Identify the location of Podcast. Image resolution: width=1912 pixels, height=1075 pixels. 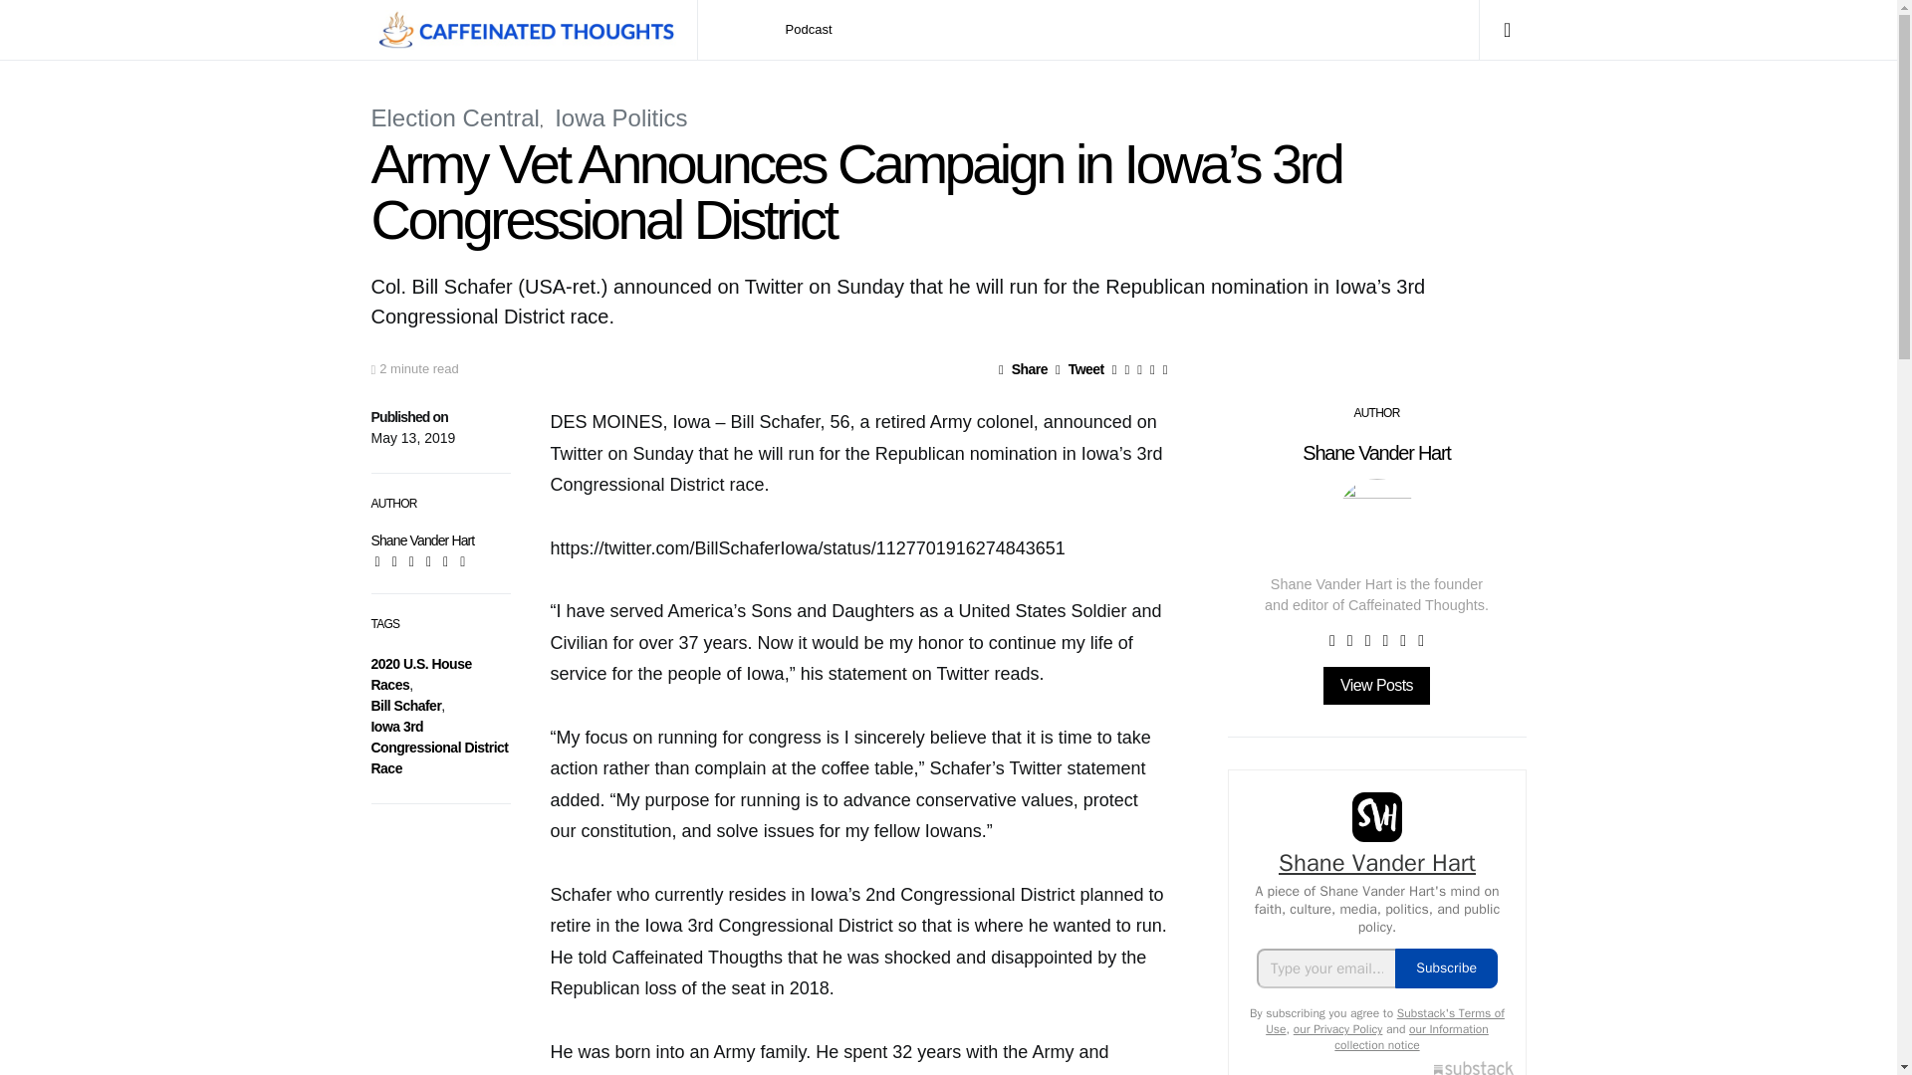
(809, 30).